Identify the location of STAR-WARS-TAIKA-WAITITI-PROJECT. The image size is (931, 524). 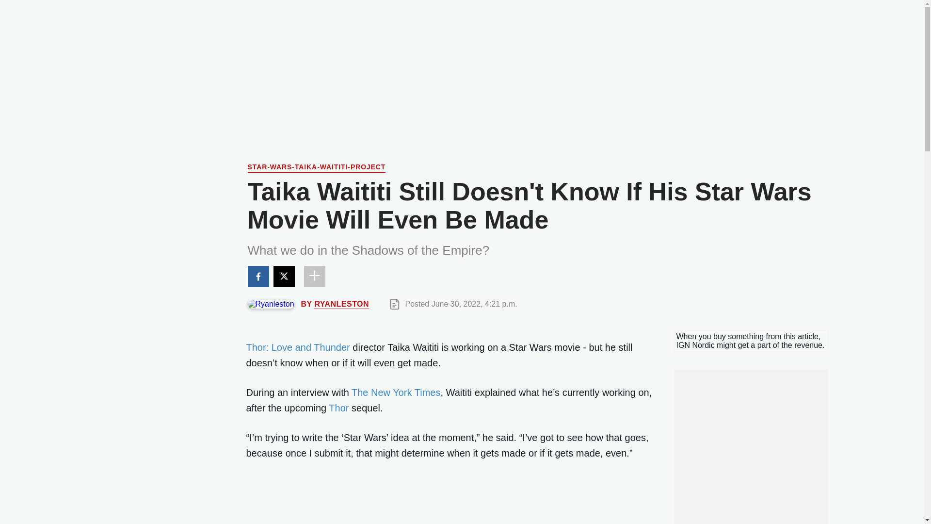
(316, 168).